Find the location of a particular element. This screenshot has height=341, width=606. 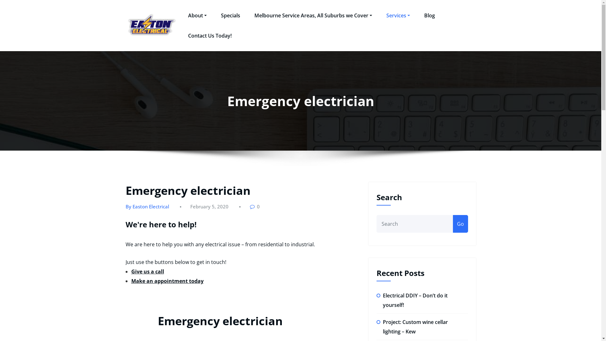

About is located at coordinates (198, 16).